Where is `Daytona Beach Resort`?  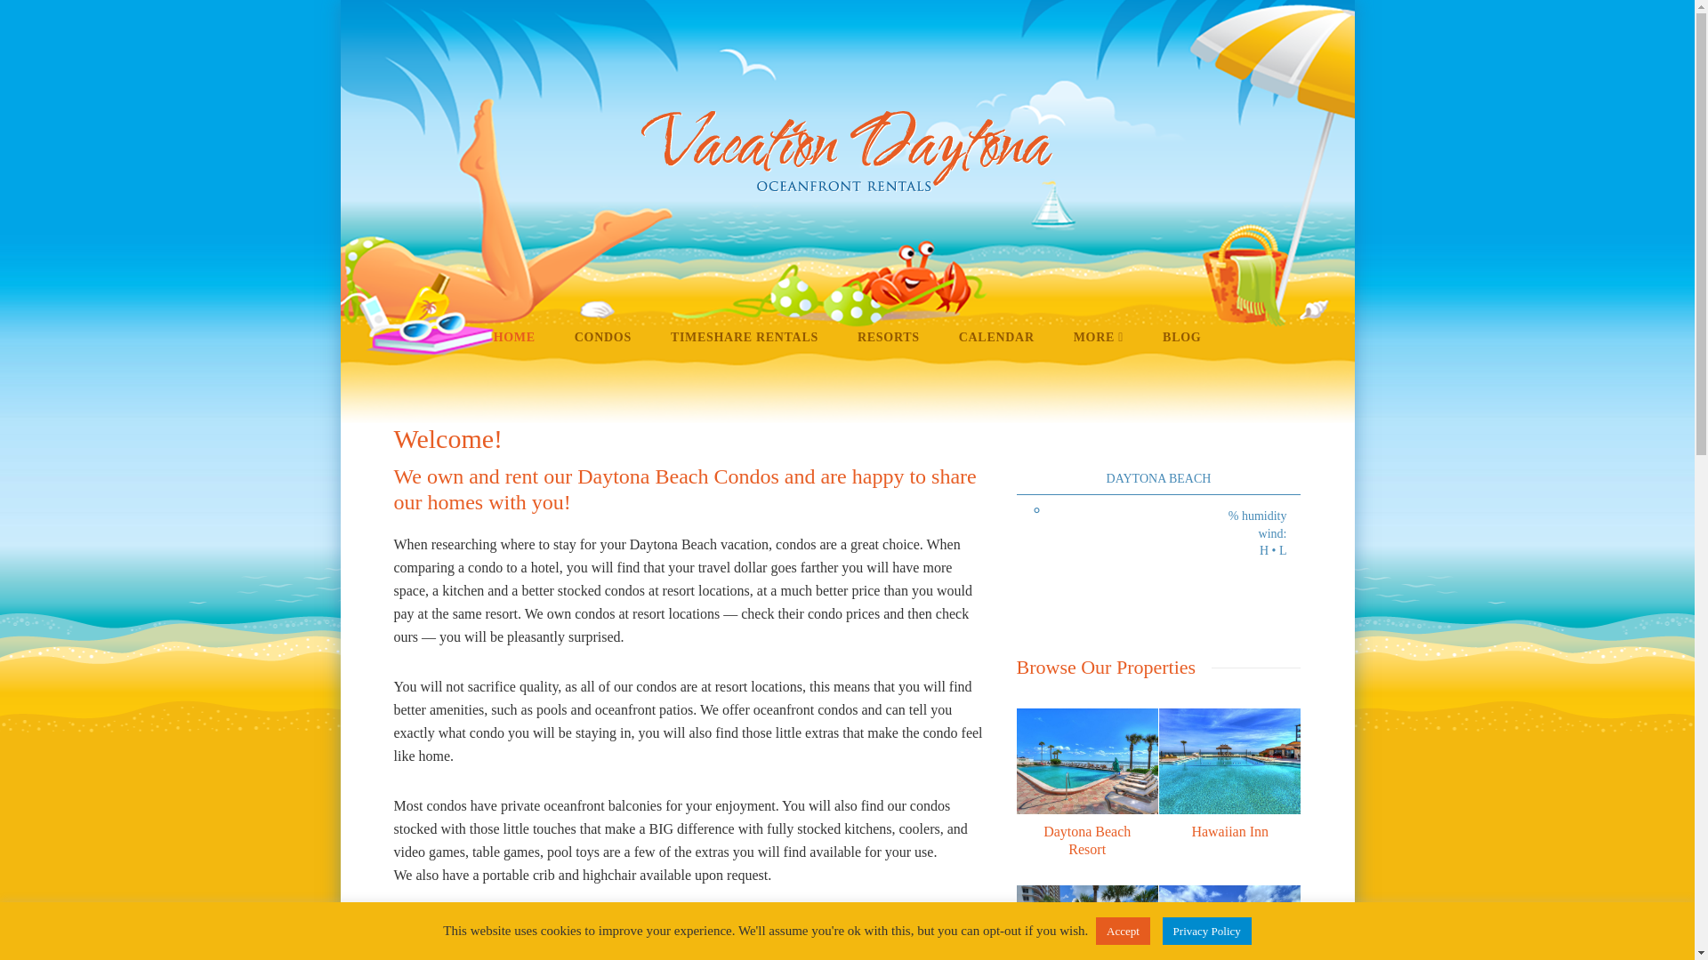
Daytona Beach Resort is located at coordinates (1087, 761).